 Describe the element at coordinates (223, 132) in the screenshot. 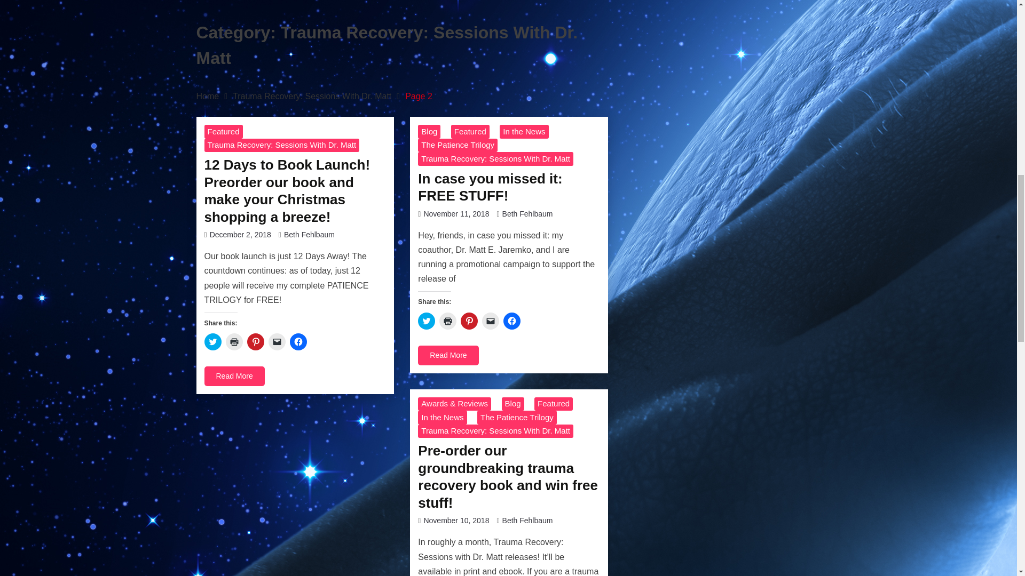

I see `Featured` at that location.